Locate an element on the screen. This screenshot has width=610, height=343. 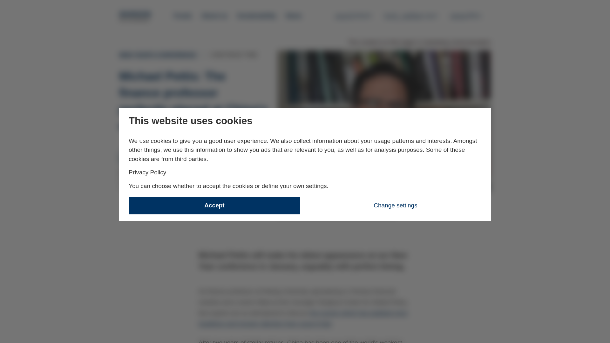
SKAGEN Funds is located at coordinates (135, 17).